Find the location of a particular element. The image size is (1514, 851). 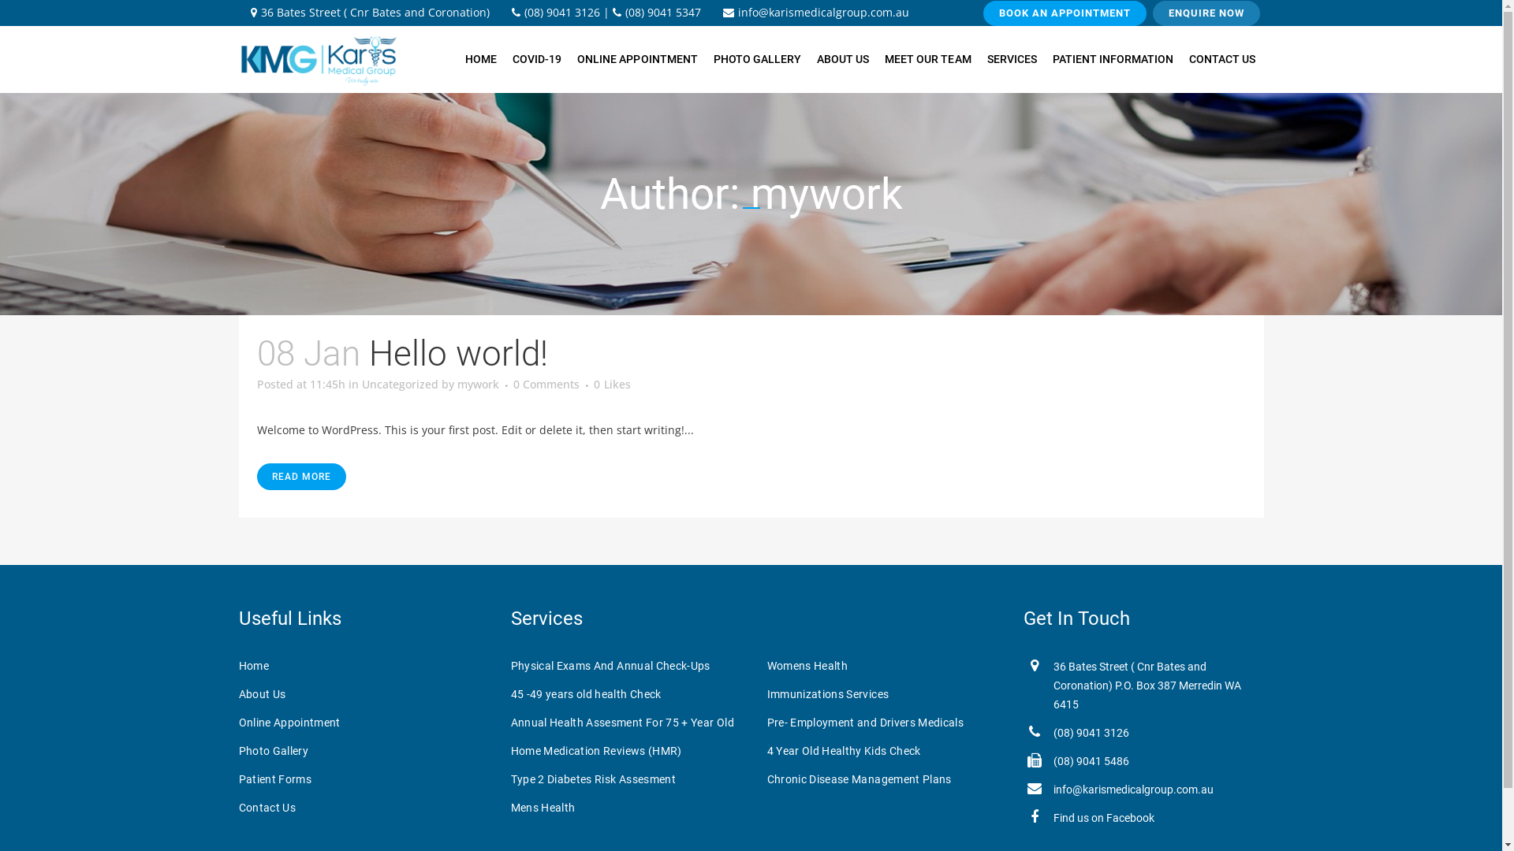

(08) 9041 3126 is located at coordinates (1091, 733).